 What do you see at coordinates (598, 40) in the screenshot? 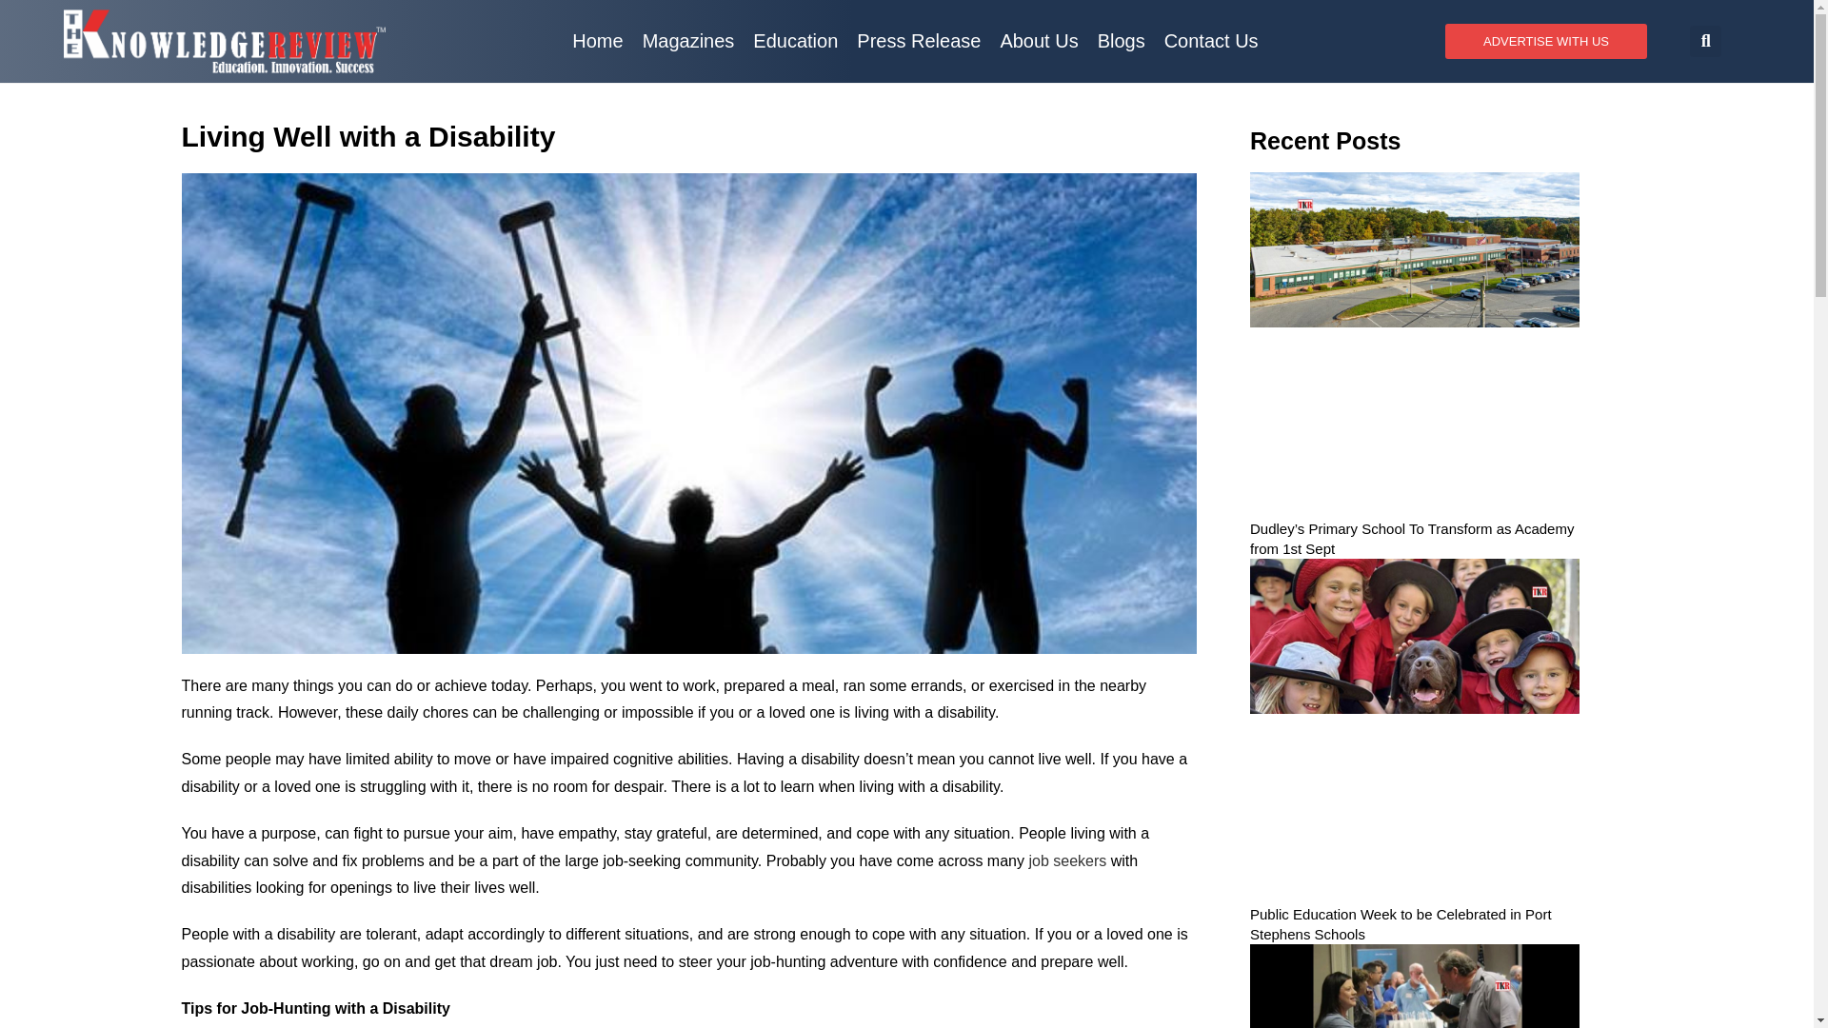
I see `Home` at bounding box center [598, 40].